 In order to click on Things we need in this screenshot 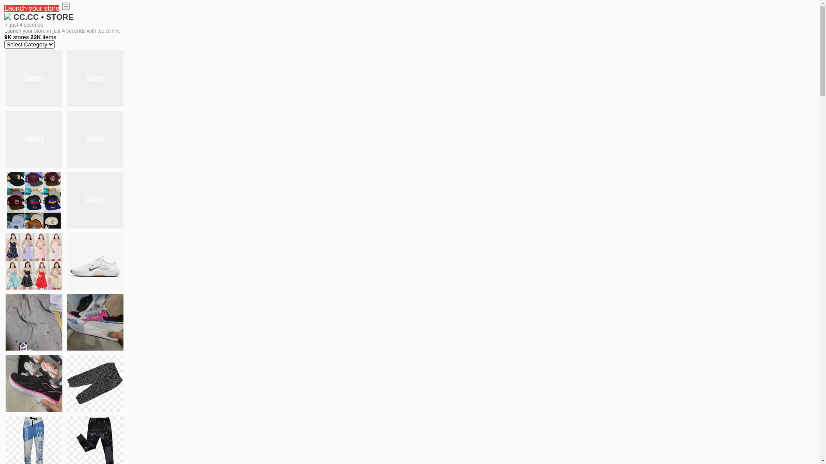, I will do `click(34, 200)`.